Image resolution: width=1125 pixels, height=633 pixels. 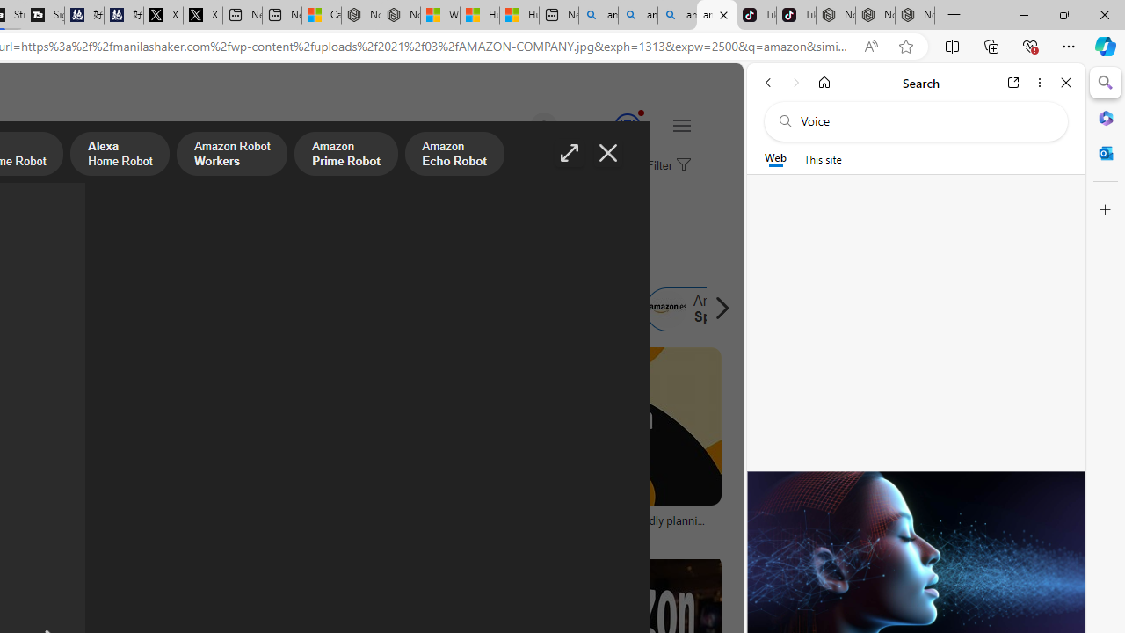 What do you see at coordinates (875, 16) in the screenshot?
I see `Nordace Siena Pro 15 Backpack` at bounding box center [875, 16].